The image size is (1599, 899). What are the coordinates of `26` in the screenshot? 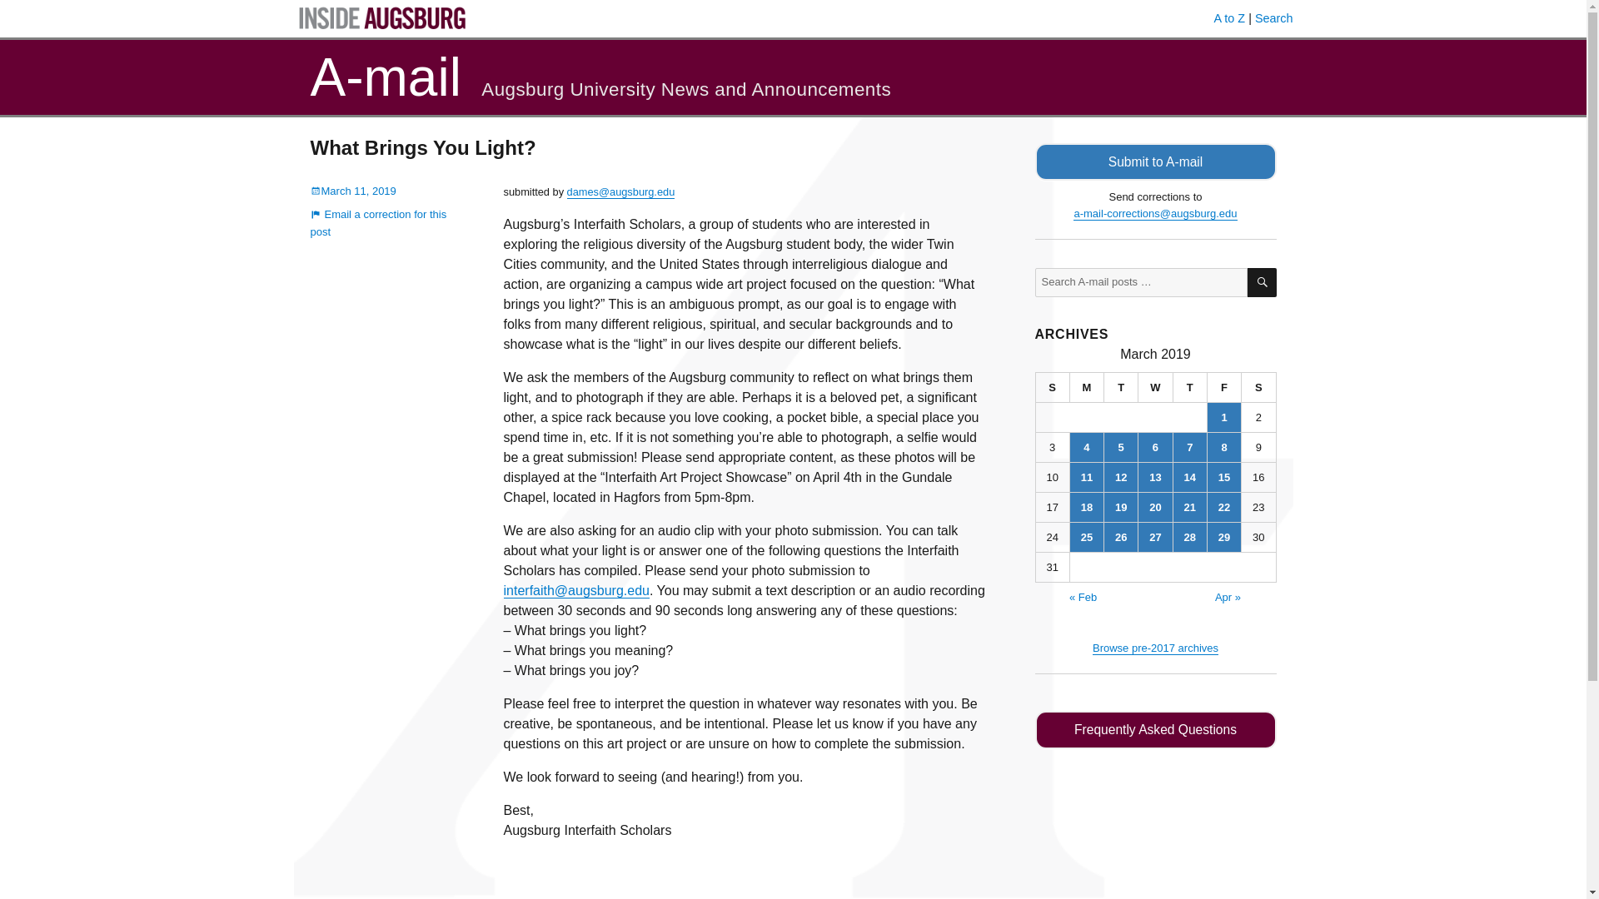 It's located at (1121, 537).